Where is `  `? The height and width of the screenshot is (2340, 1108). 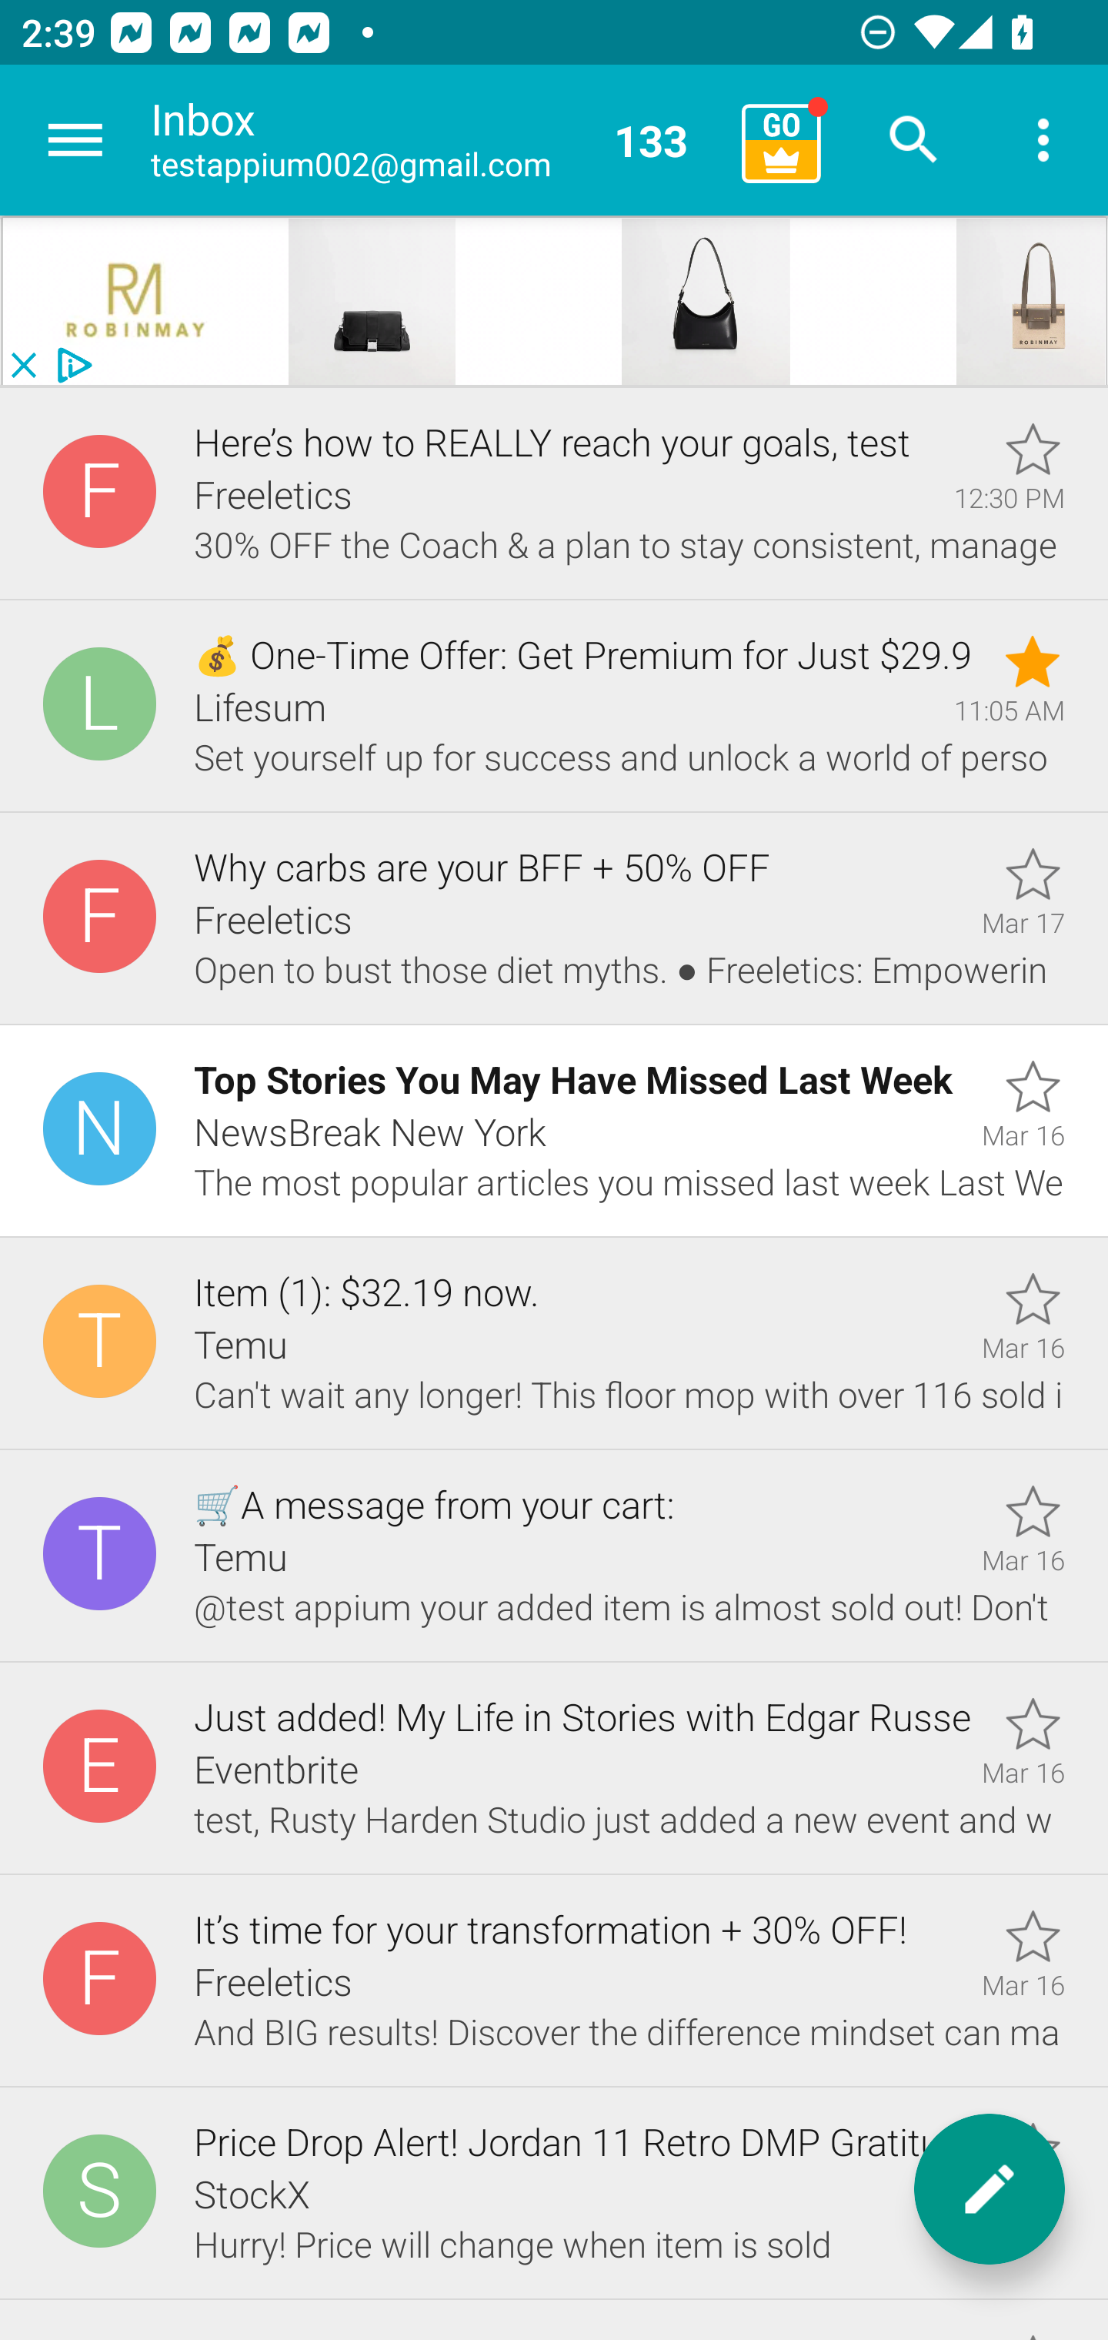    is located at coordinates (137, 302).